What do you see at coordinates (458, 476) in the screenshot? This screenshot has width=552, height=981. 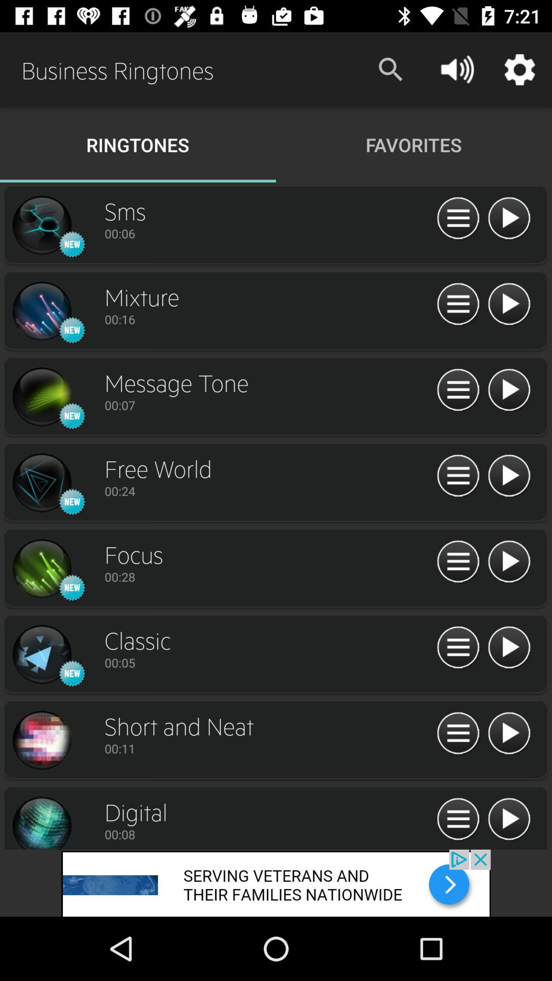 I see `click pause button` at bounding box center [458, 476].